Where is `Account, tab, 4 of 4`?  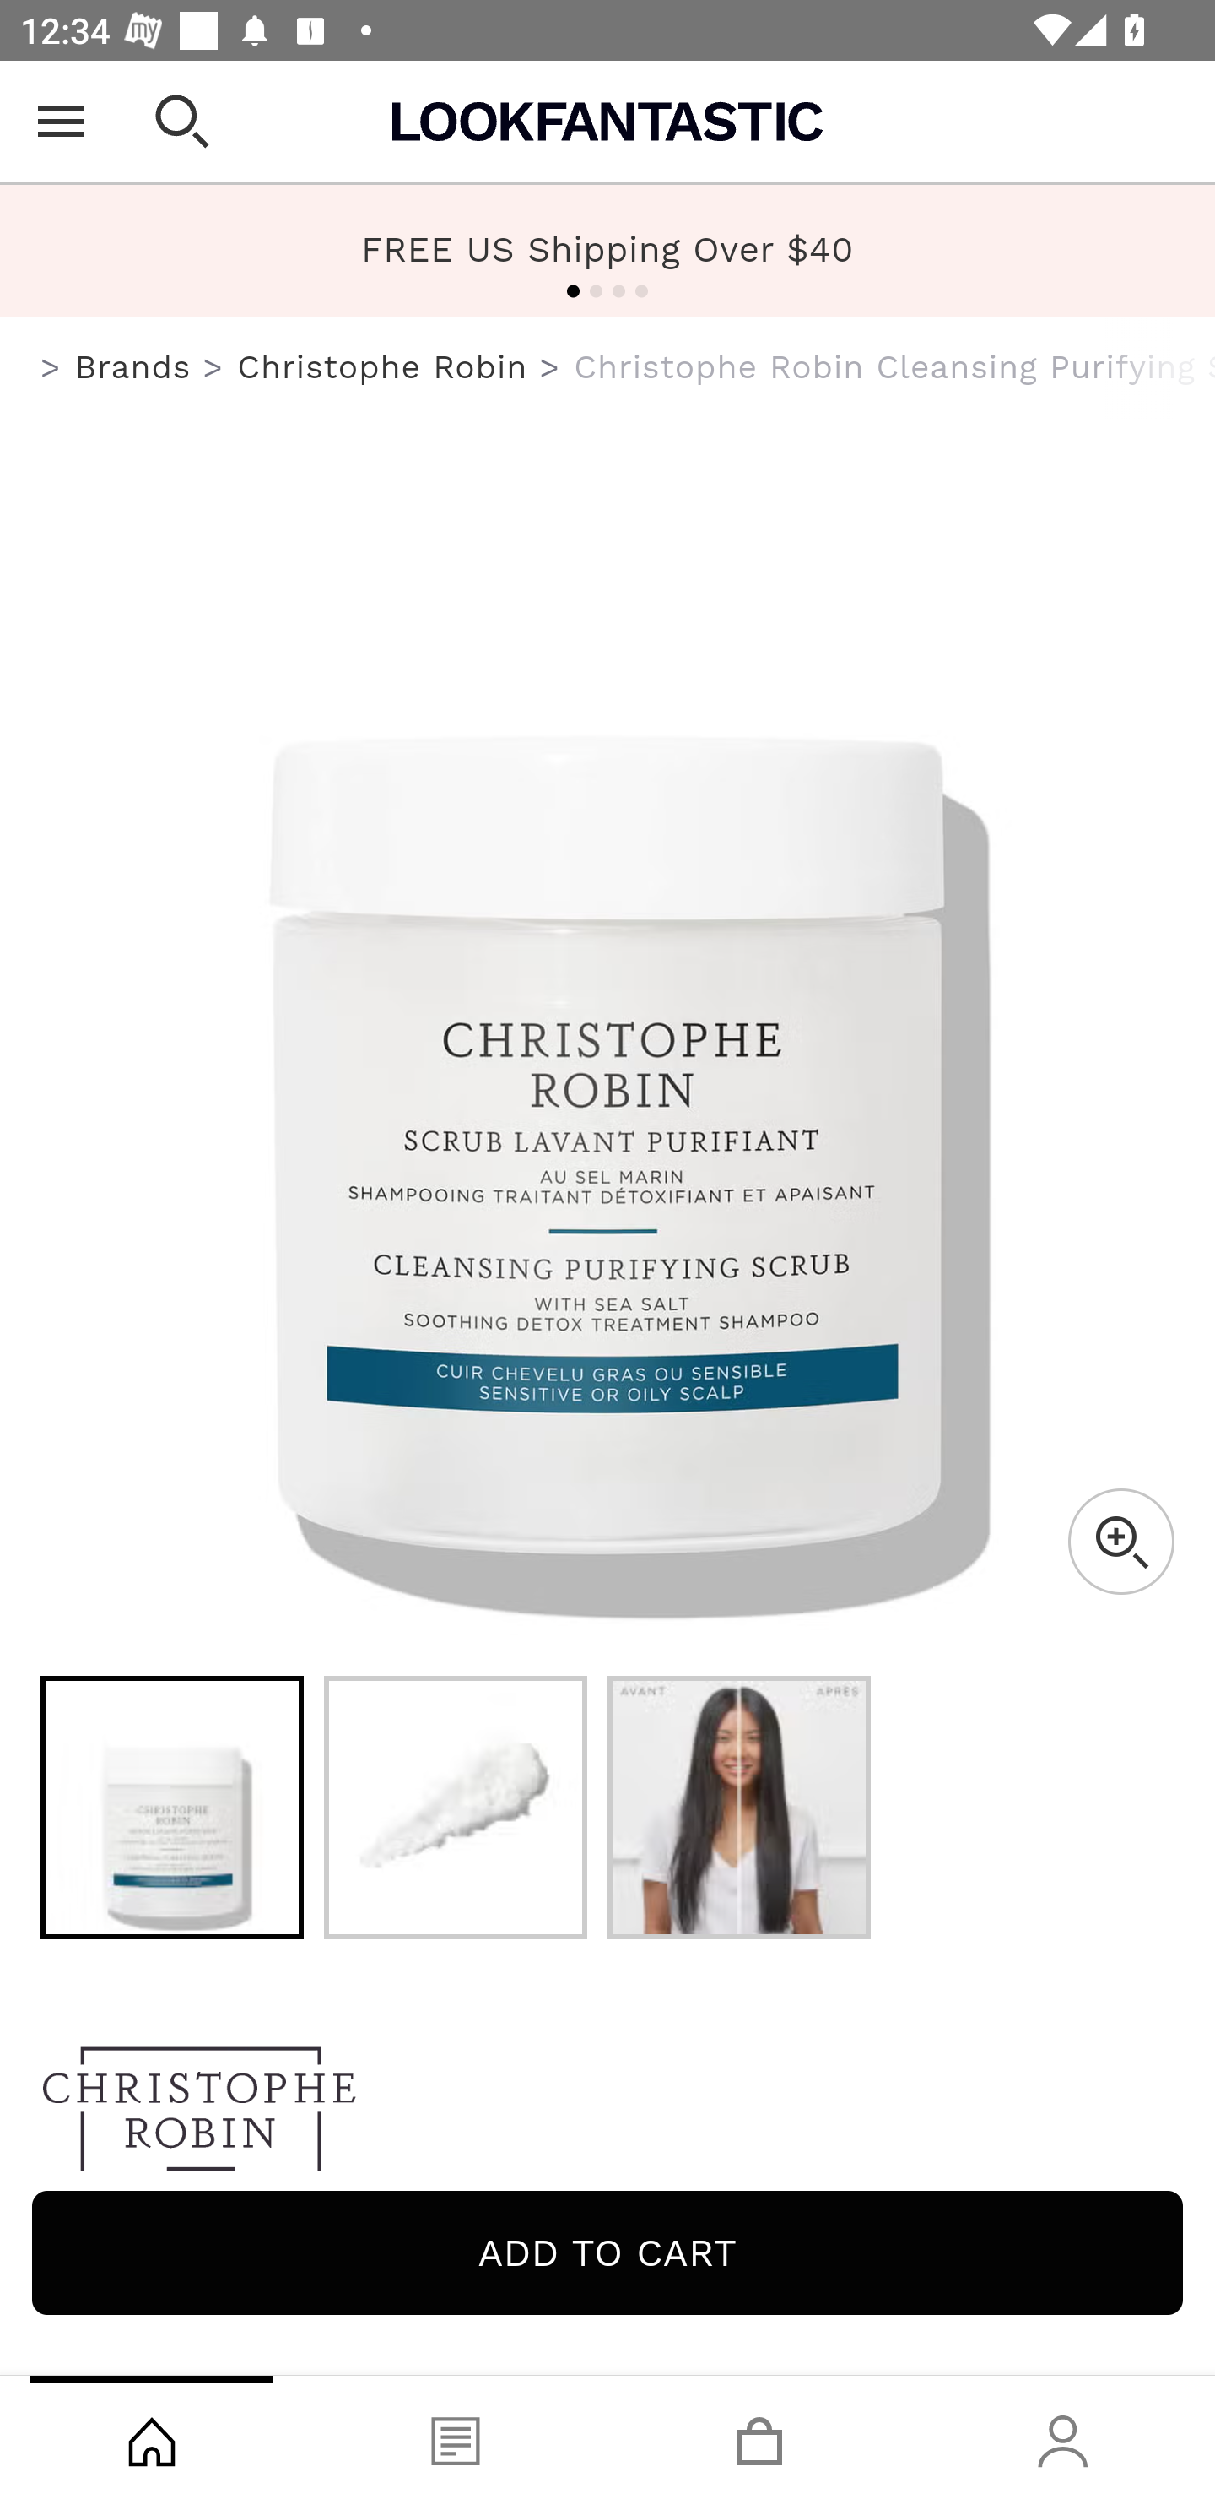 Account, tab, 4 of 4 is located at coordinates (1063, 2437).